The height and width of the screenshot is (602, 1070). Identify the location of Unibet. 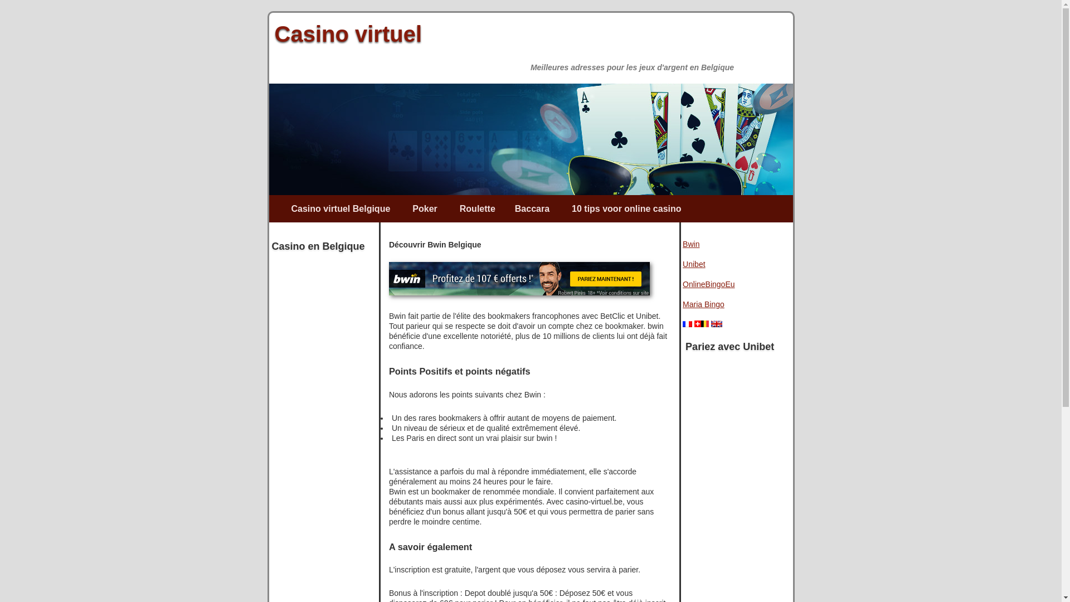
(694, 264).